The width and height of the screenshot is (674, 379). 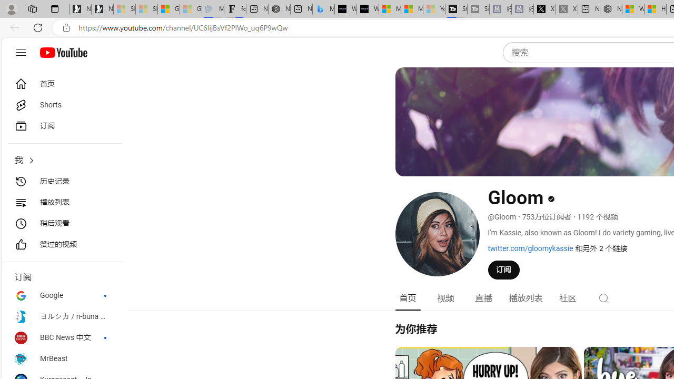 I want to click on Huge shark washes ashore at New York City beach | Watch, so click(x=655, y=9).